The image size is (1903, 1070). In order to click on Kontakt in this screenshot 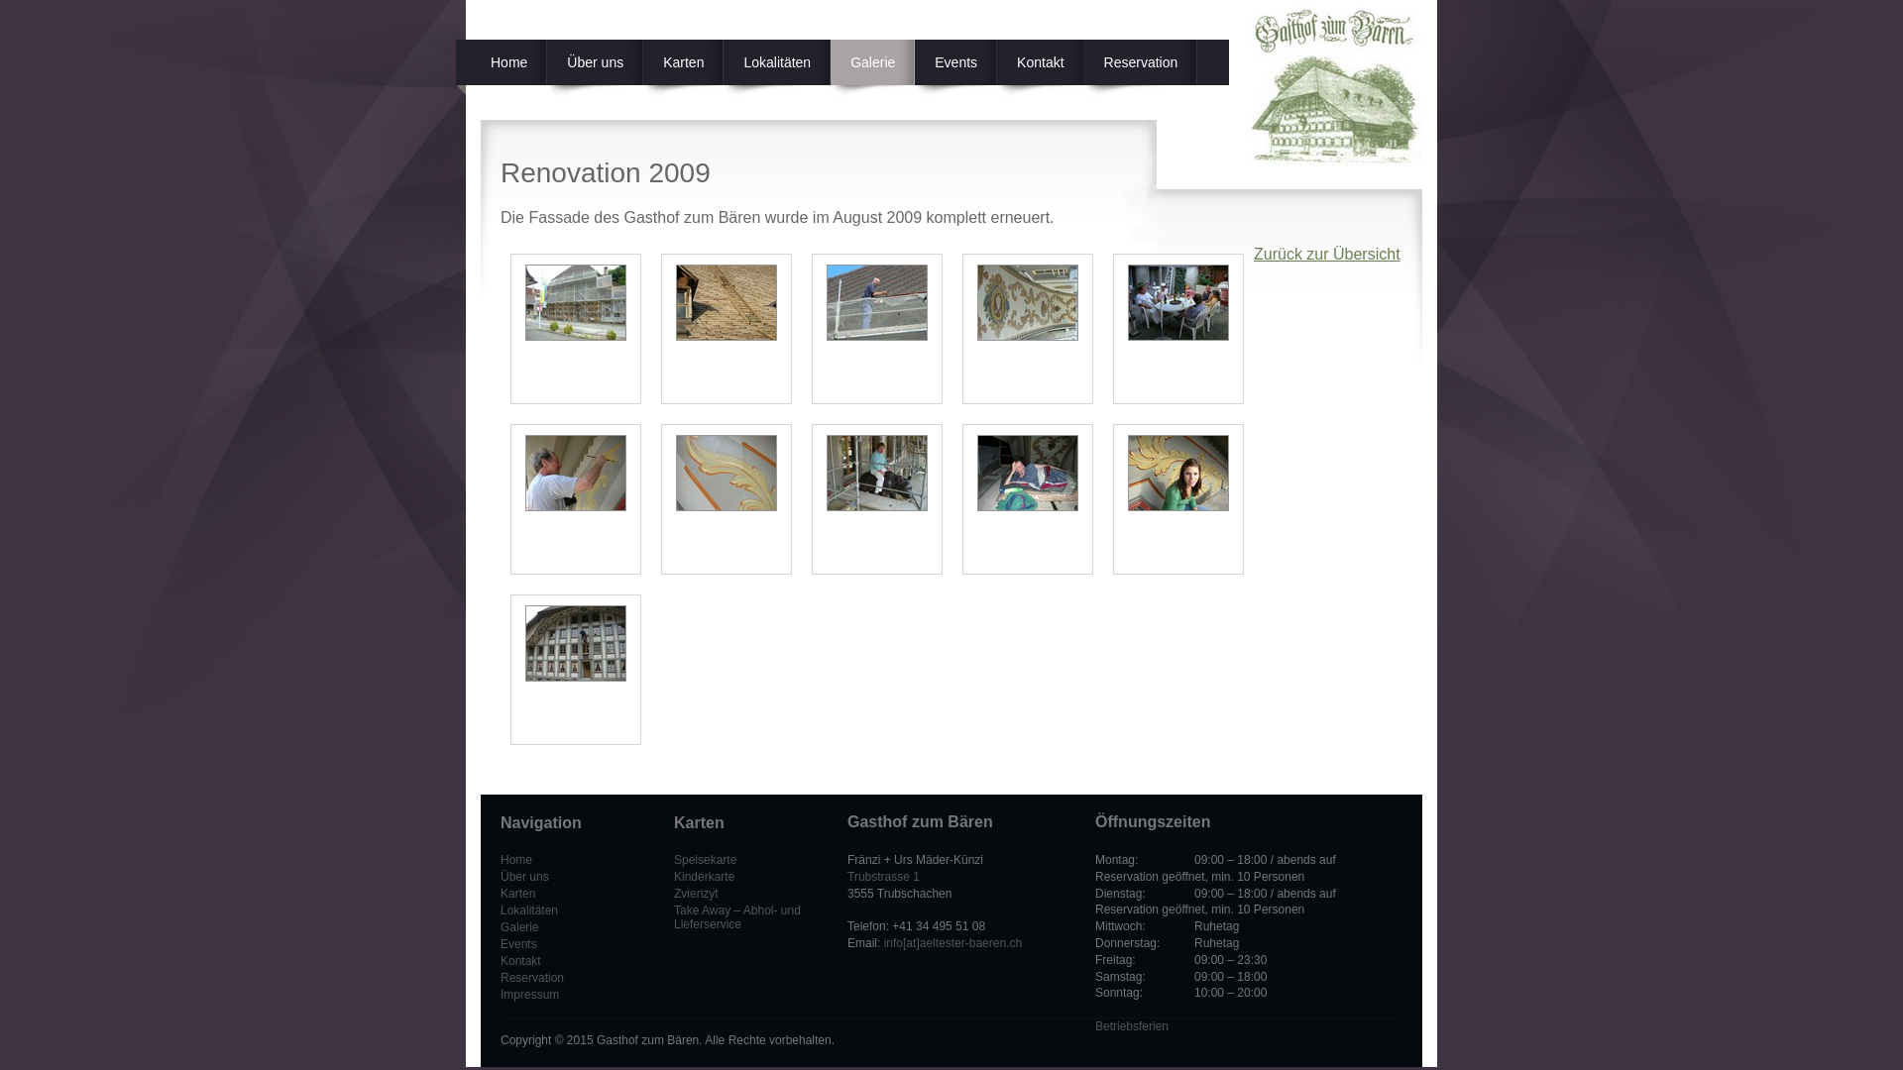, I will do `click(520, 961)`.